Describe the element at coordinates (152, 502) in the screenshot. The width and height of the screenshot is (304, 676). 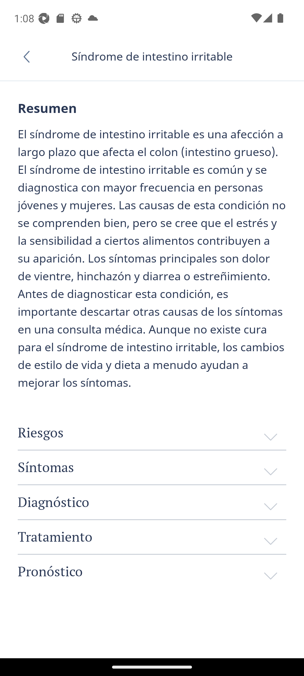
I see `Diagnóstico ` at that location.